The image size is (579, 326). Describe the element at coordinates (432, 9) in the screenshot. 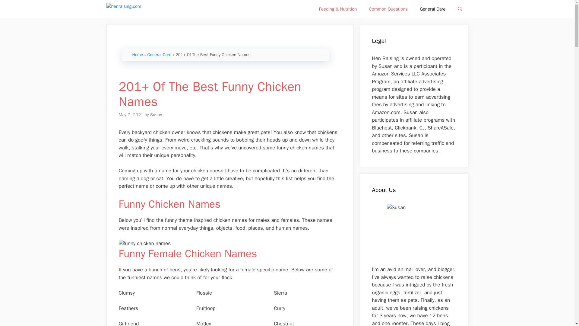

I see `General Care` at that location.